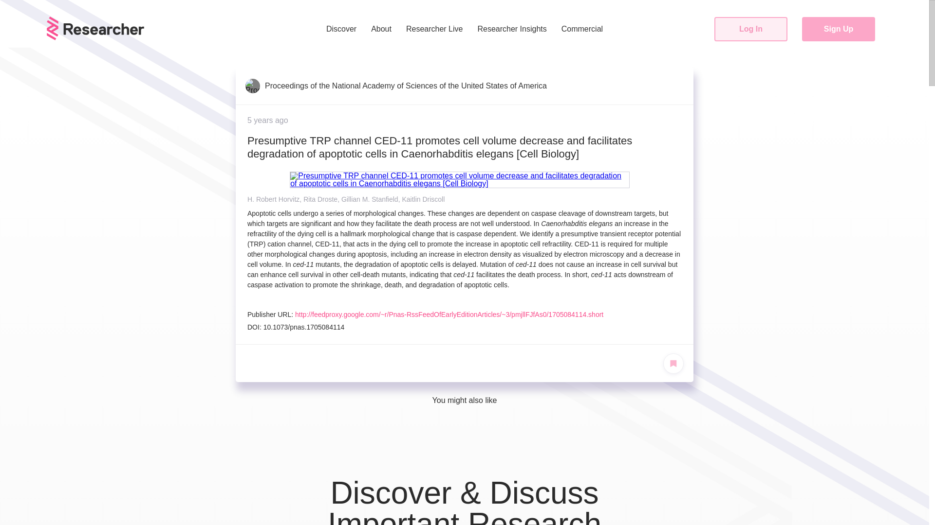 This screenshot has width=935, height=525. What do you see at coordinates (341, 29) in the screenshot?
I see `Discover` at bounding box center [341, 29].